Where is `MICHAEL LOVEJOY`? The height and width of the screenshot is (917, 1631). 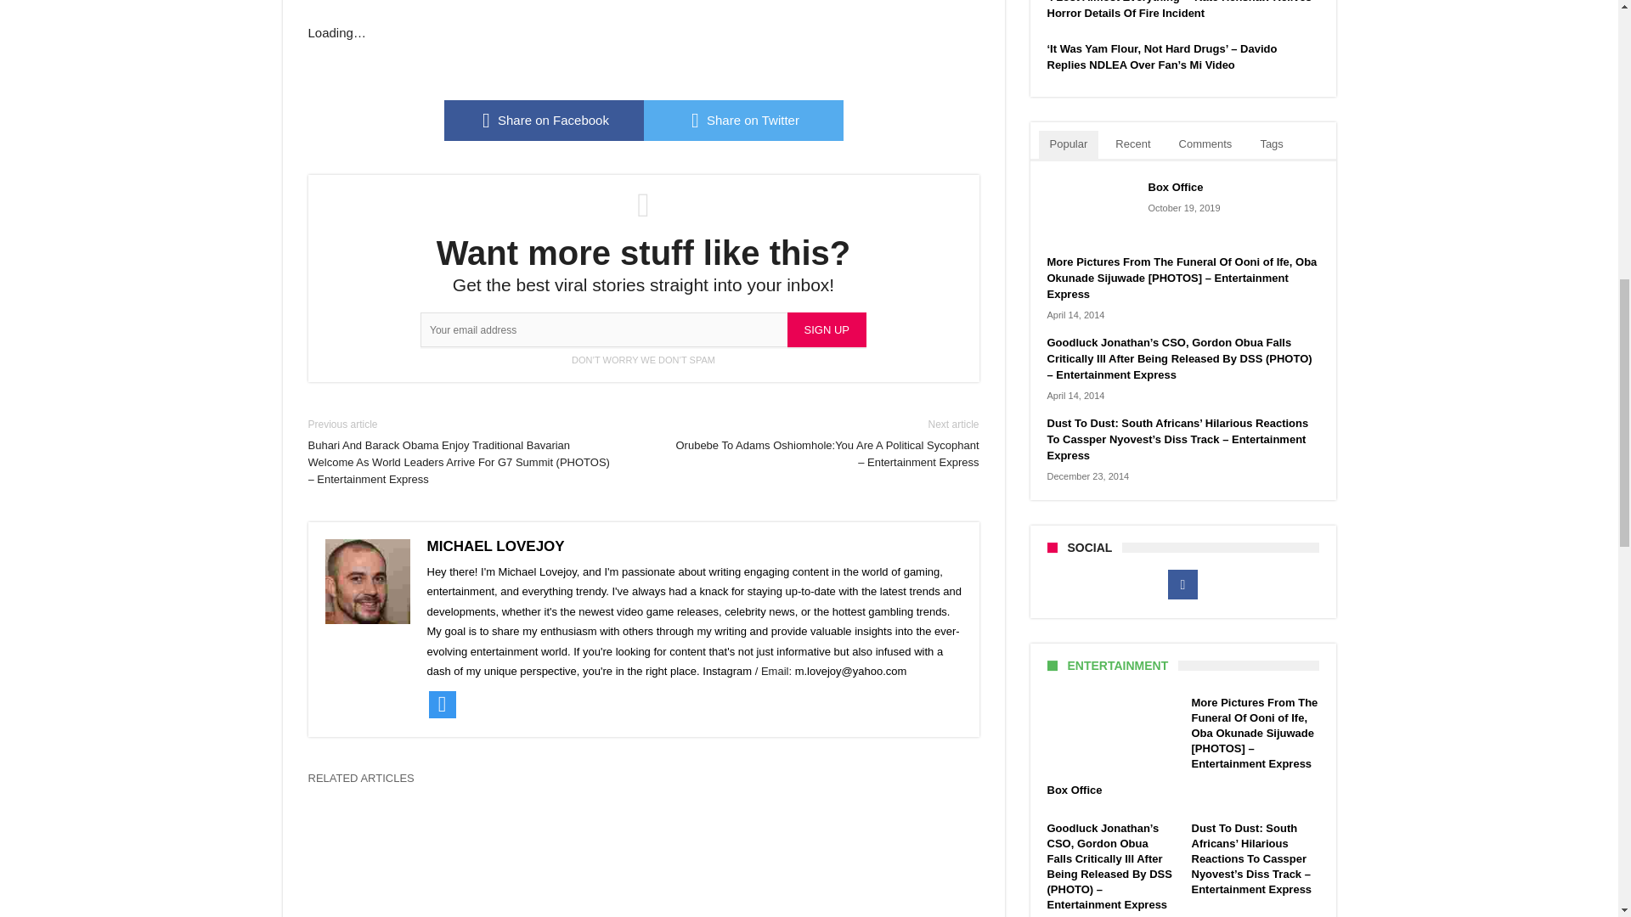 MICHAEL LOVEJOY is located at coordinates (494, 546).